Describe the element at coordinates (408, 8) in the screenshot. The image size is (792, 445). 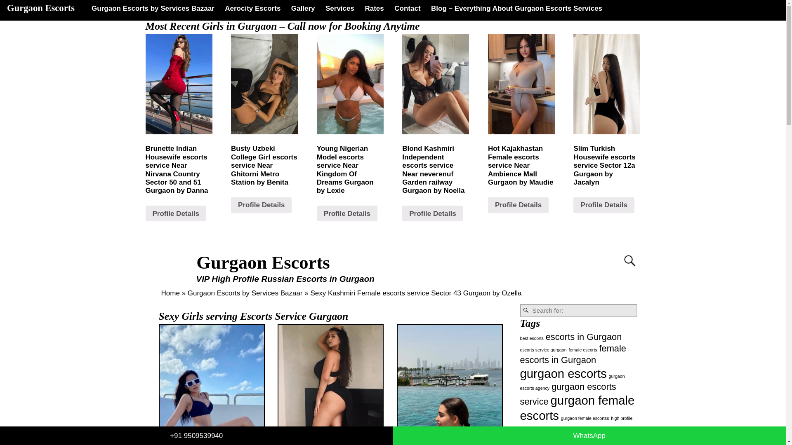
I see `Contact` at that location.